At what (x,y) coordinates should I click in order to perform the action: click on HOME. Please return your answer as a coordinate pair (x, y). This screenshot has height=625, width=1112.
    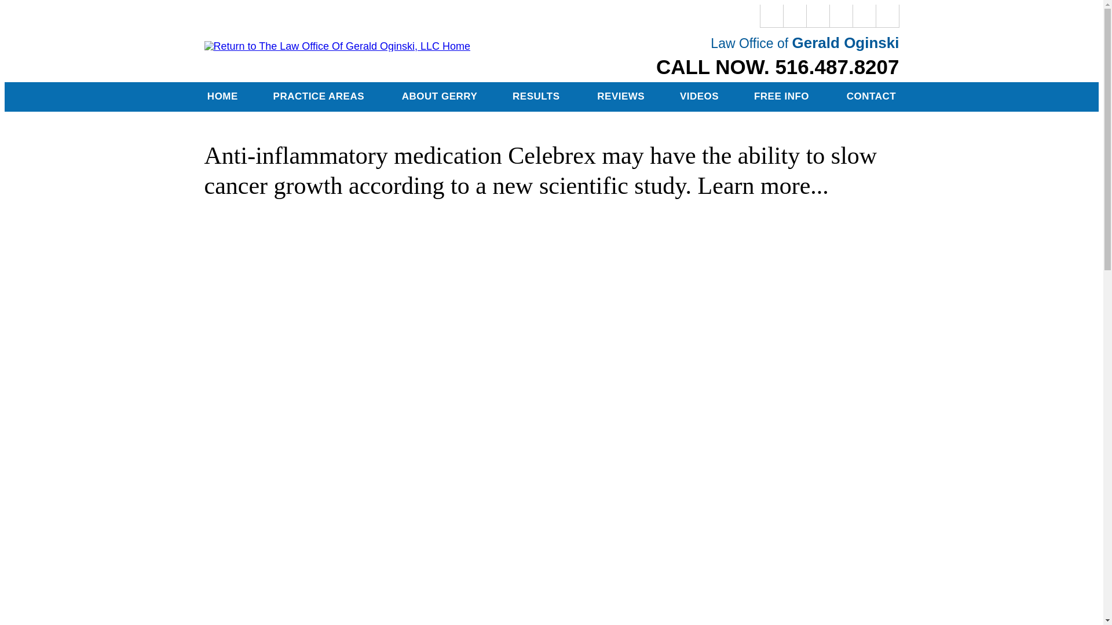
    Looking at the image, I should click on (222, 97).